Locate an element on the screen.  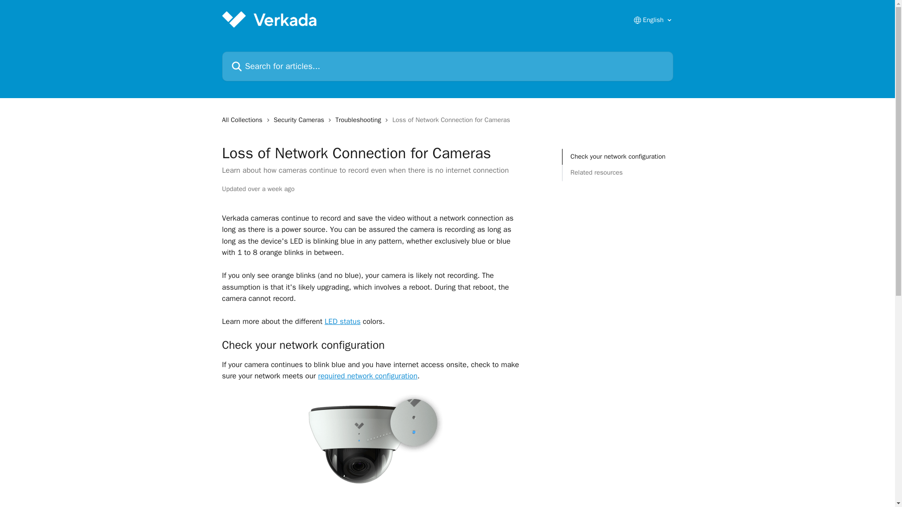
Check your network configuration is located at coordinates (617, 156).